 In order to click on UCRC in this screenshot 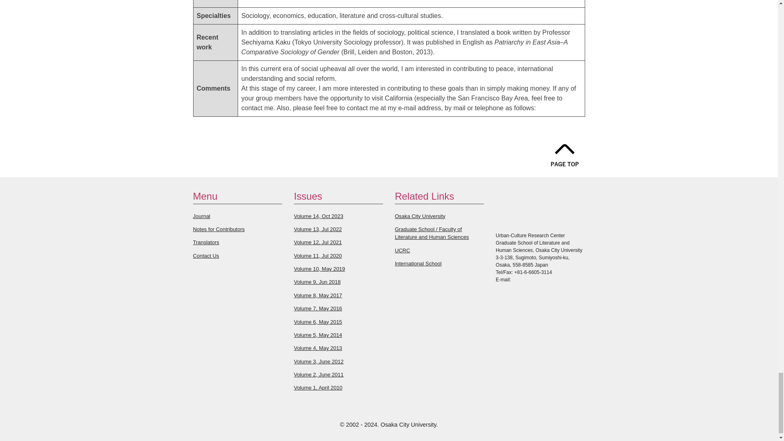, I will do `click(403, 250)`.